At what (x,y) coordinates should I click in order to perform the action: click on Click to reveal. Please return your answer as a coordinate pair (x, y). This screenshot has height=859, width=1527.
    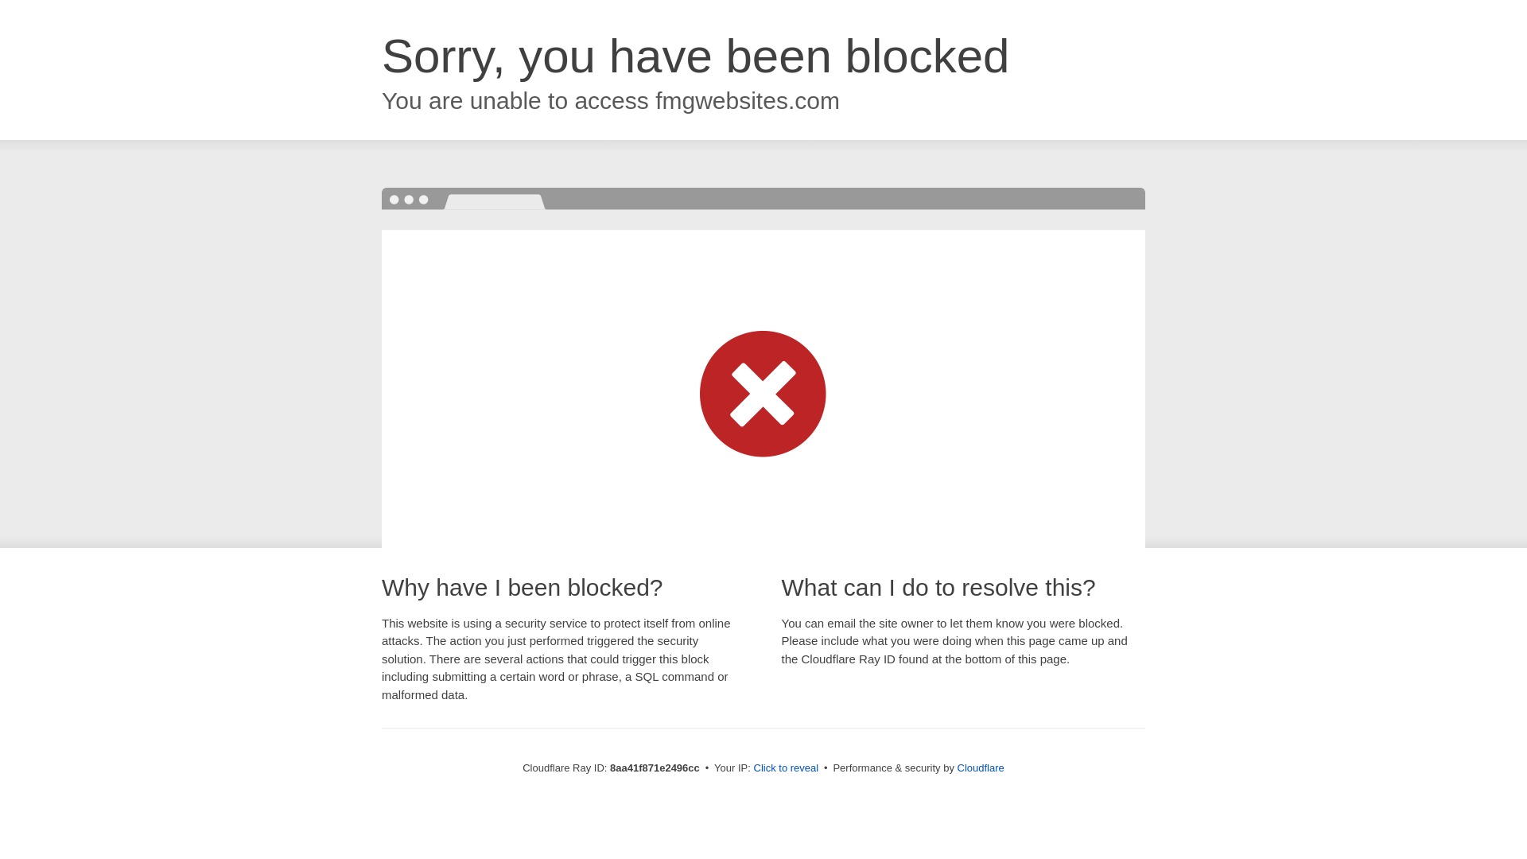
    Looking at the image, I should click on (786, 768).